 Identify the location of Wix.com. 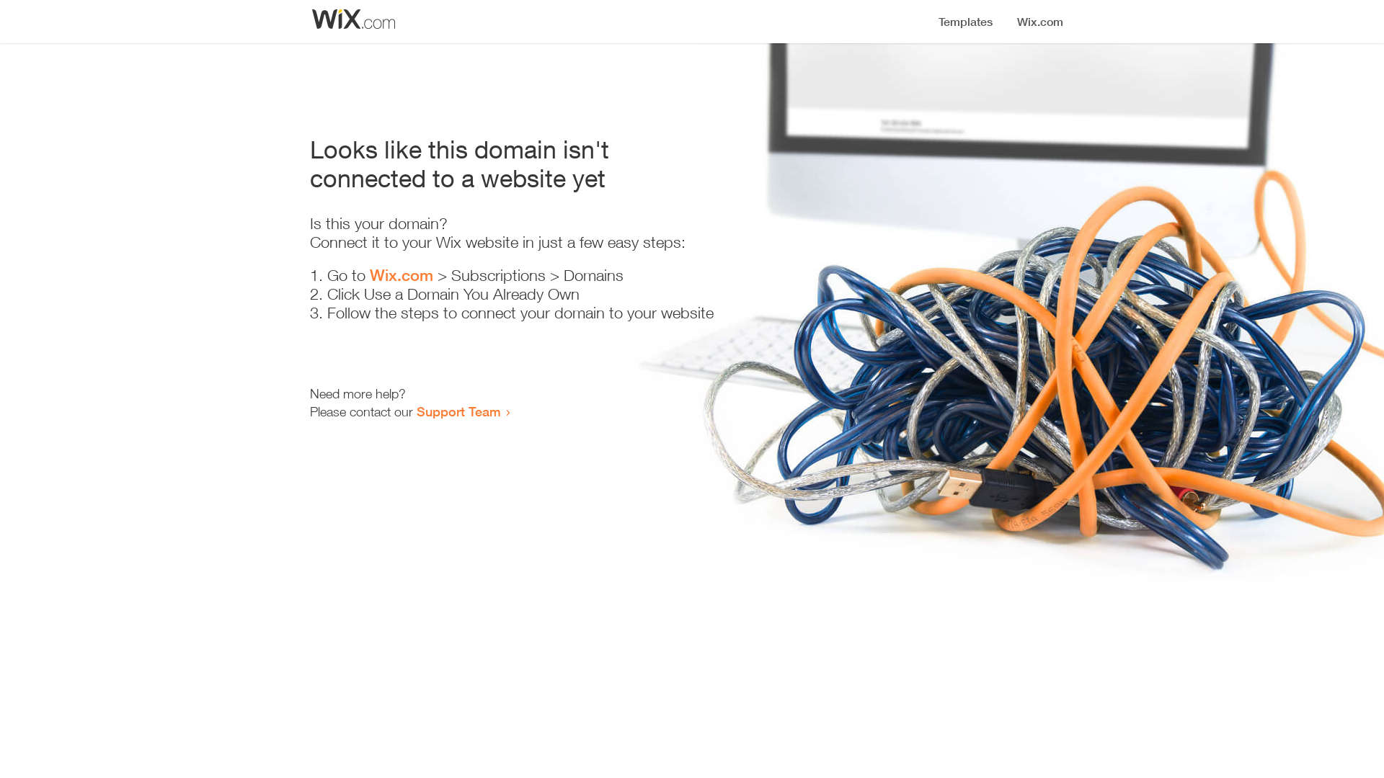
(402, 275).